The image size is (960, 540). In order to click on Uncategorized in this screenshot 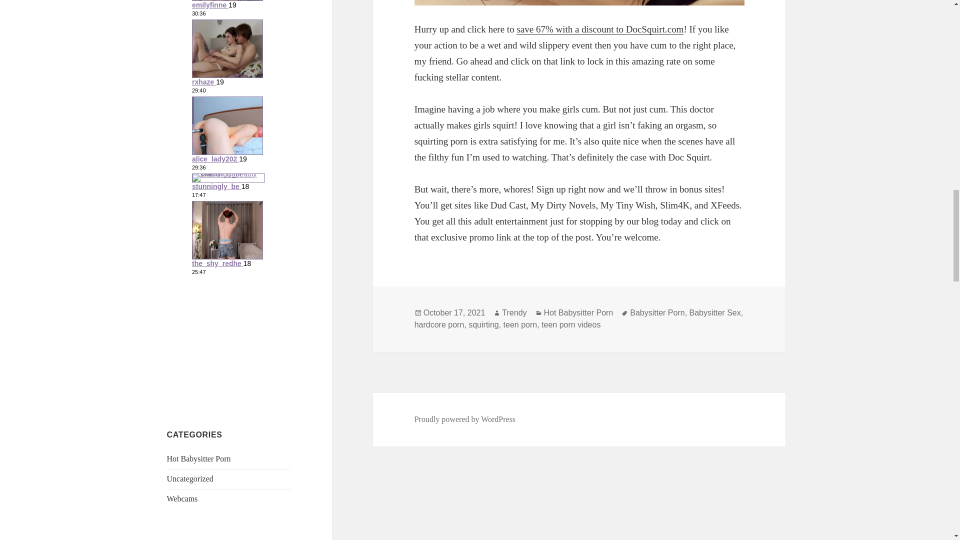, I will do `click(190, 478)`.